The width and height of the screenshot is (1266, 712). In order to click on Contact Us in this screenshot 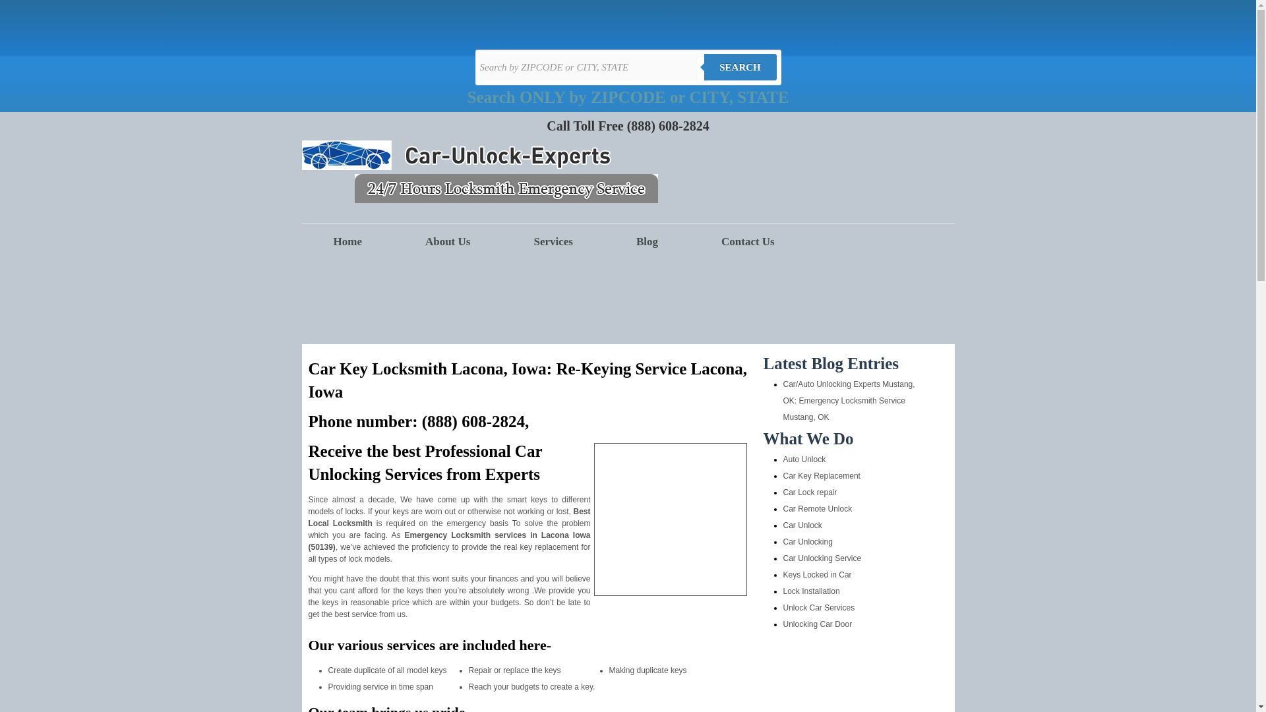, I will do `click(748, 242)`.